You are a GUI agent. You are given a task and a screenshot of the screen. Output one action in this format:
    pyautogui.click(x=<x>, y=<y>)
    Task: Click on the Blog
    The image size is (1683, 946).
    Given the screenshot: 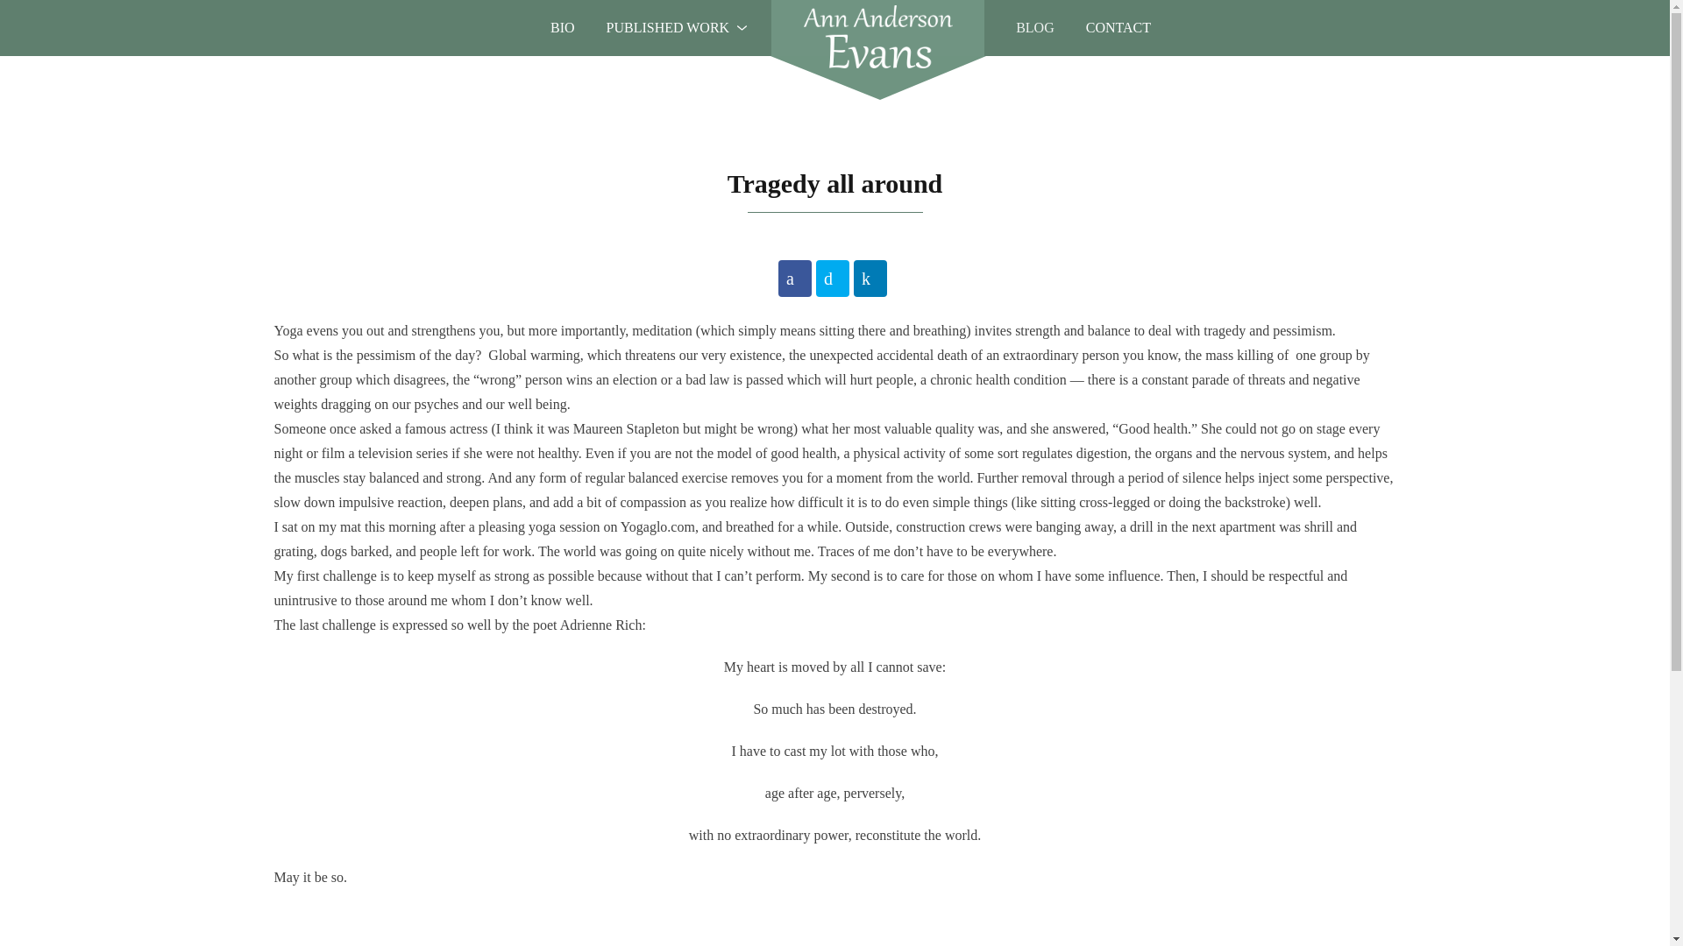 What is the action you would take?
    pyautogui.click(x=870, y=279)
    